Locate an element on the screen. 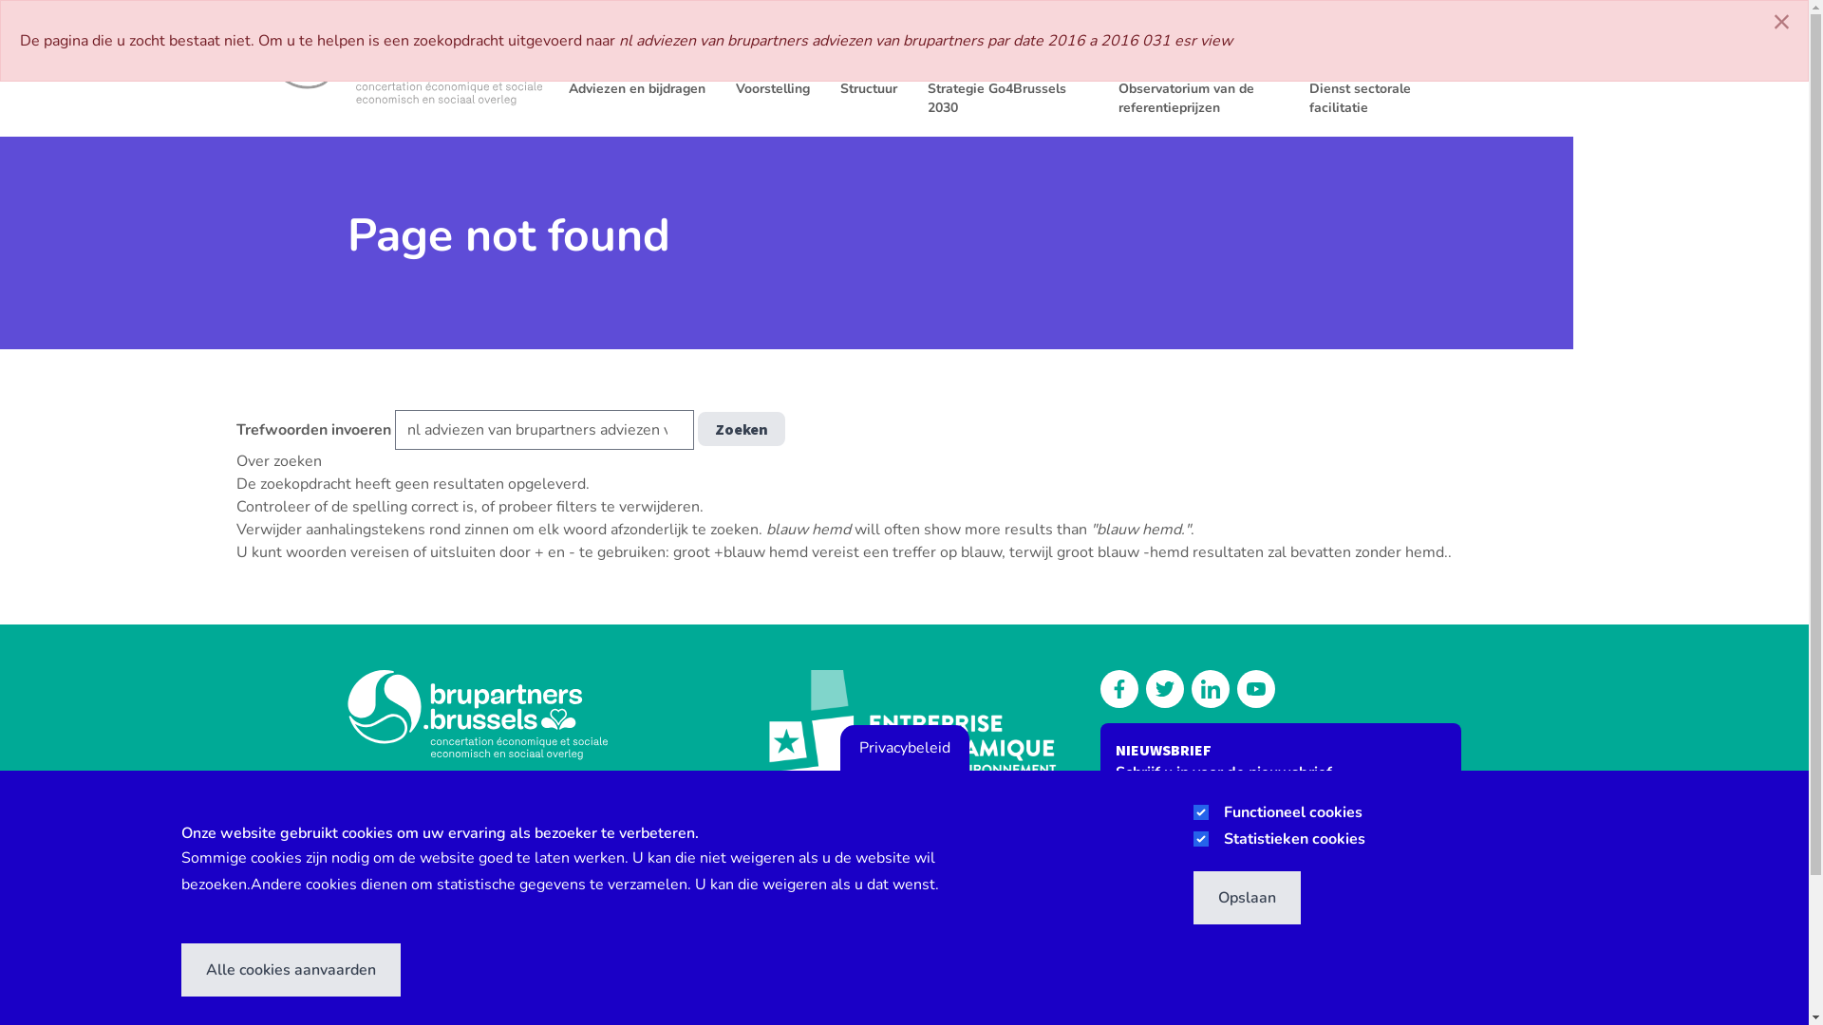 Image resolution: width=1823 pixels, height=1025 pixels. Watch us on our YouTube channel is located at coordinates (1329, 36).